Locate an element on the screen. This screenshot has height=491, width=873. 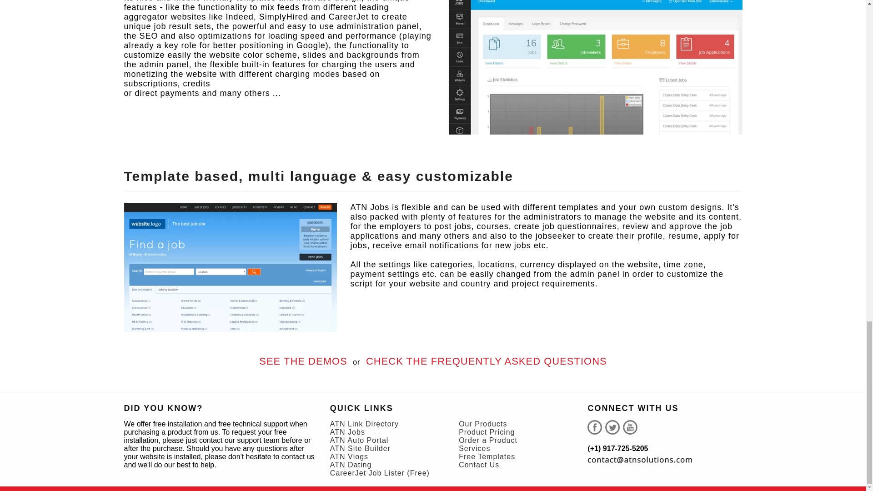
ATN Link Directory is located at coordinates (364, 424).